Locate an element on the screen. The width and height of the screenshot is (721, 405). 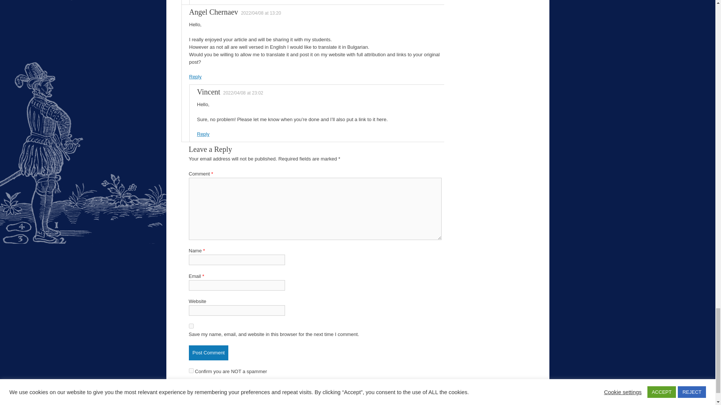
yes is located at coordinates (191, 325).